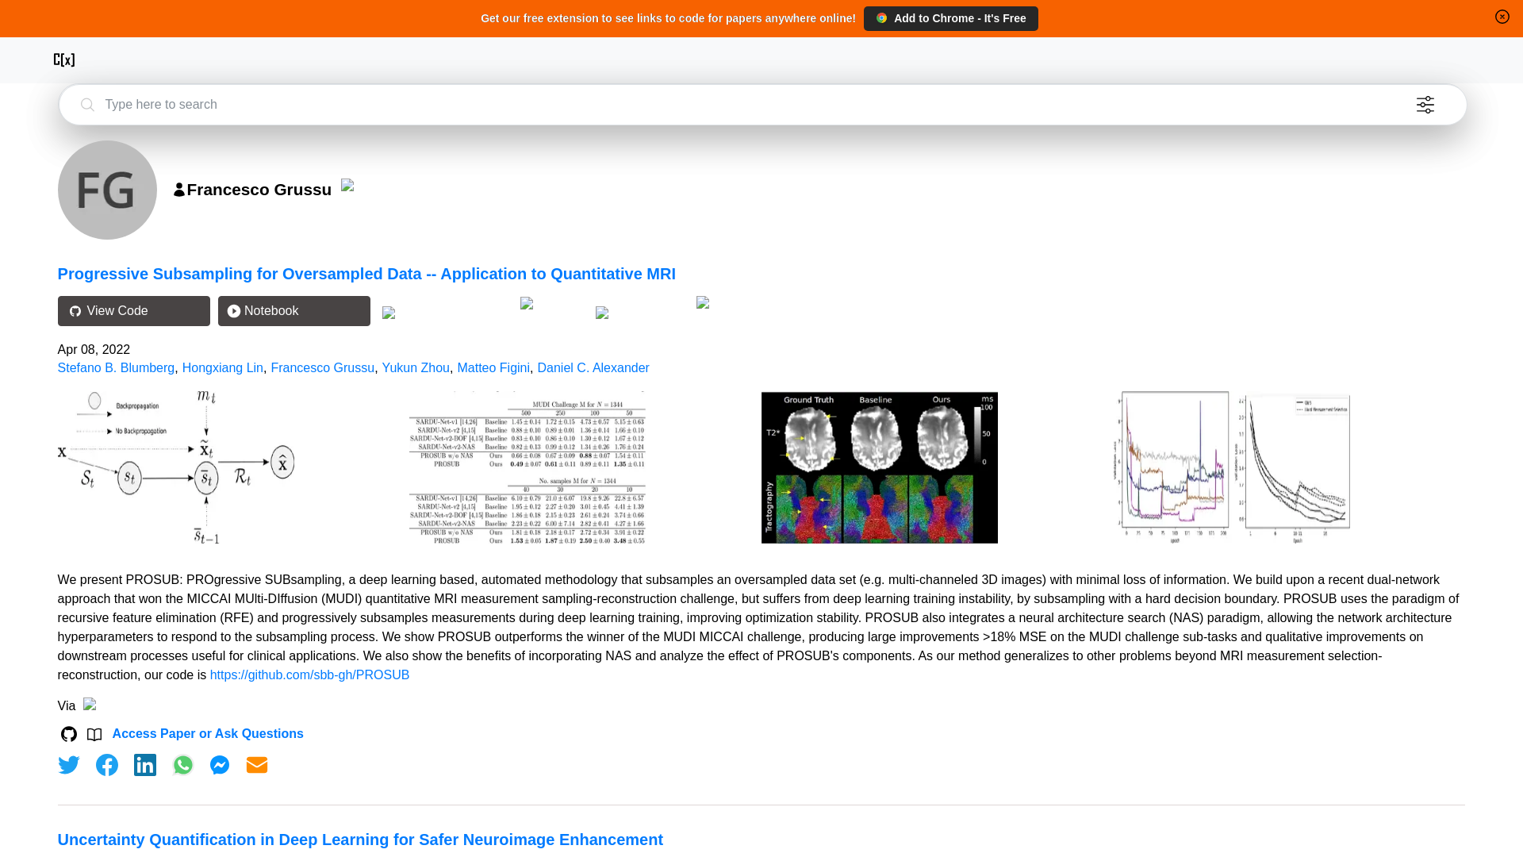 The image size is (1523, 857). Describe the element at coordinates (208, 733) in the screenshot. I see `Access Paper or Ask Questions` at that location.